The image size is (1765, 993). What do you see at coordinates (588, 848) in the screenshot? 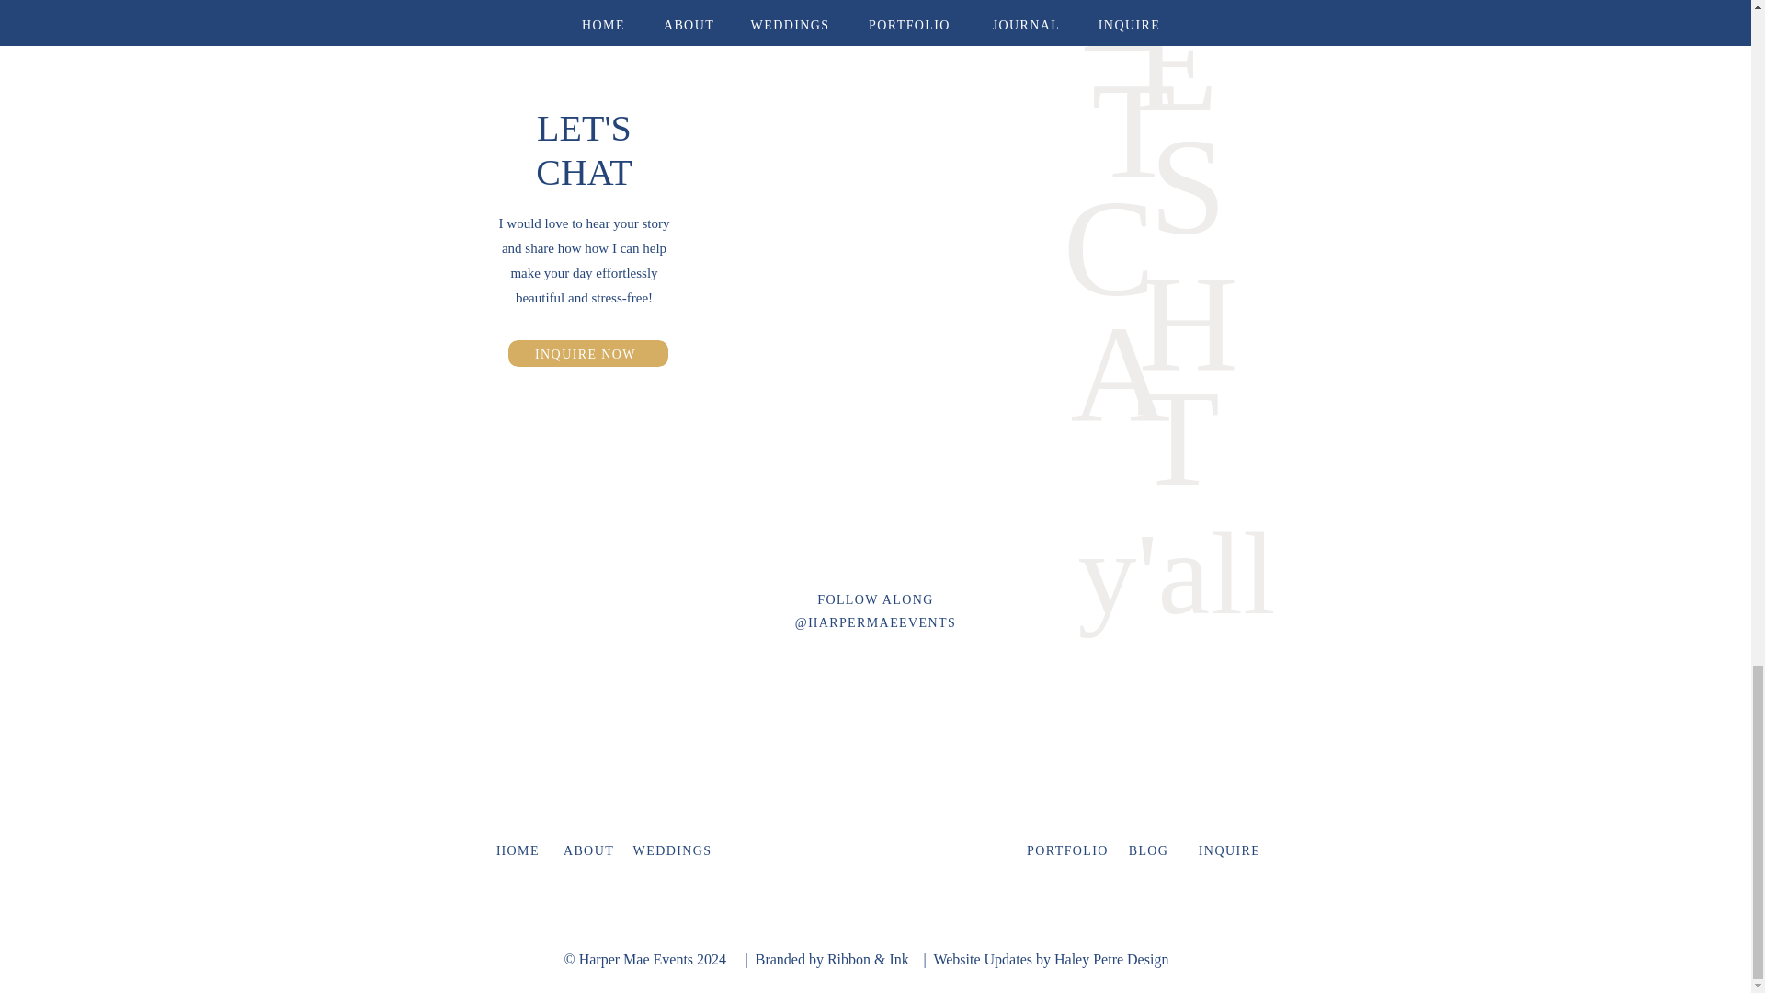
I see `ABOUT` at bounding box center [588, 848].